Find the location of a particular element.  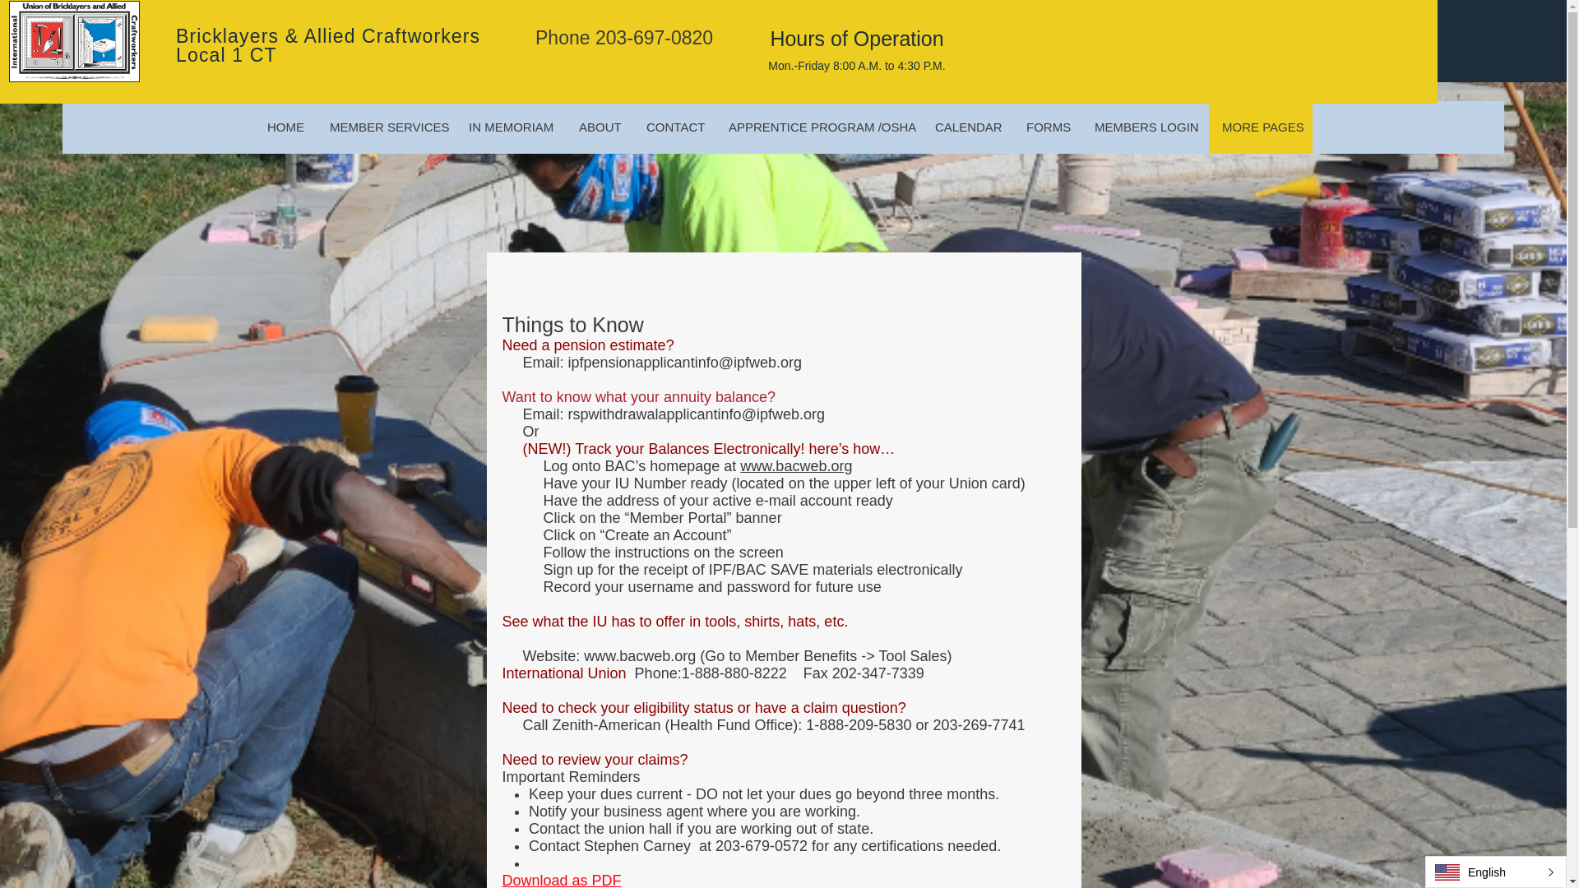

IN MEMORIAM is located at coordinates (510, 127).